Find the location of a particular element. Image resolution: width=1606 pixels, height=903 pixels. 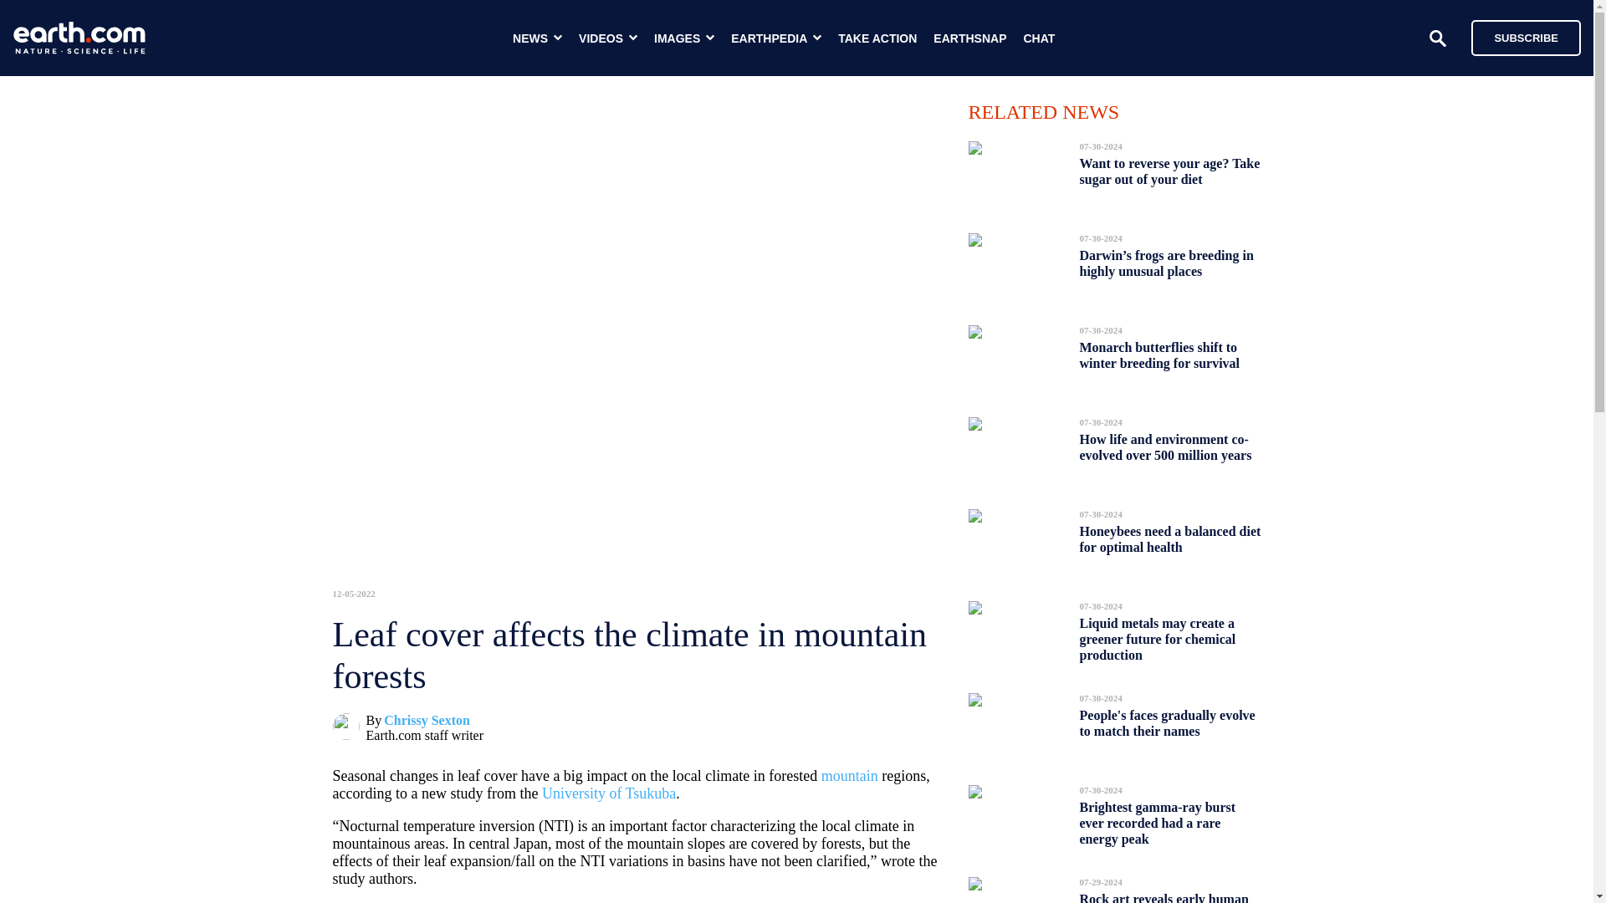

University of Tsukuba is located at coordinates (609, 793).